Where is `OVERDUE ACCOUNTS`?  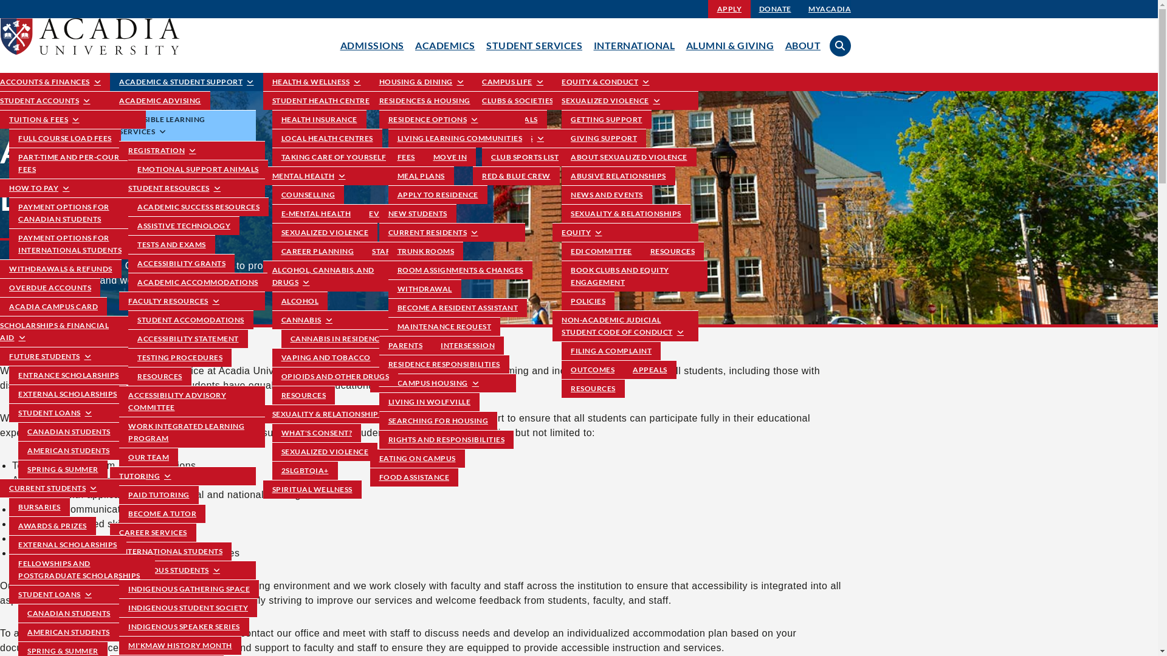 OVERDUE ACCOUNTS is located at coordinates (50, 288).